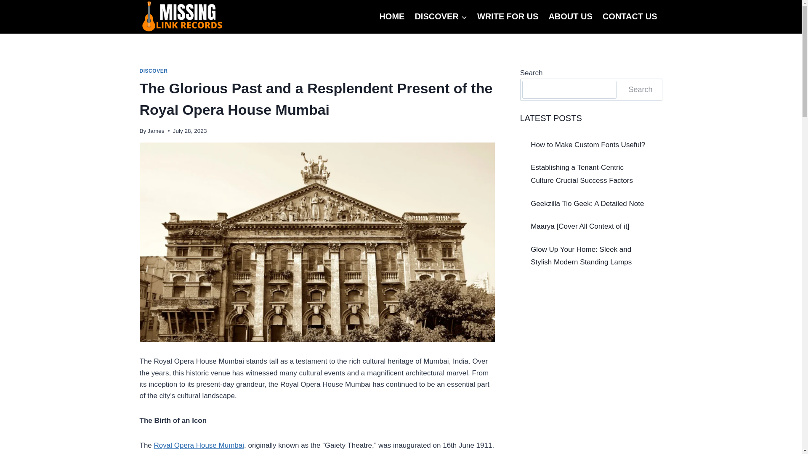  Describe the element at coordinates (570, 17) in the screenshot. I see `ABOUT US` at that location.